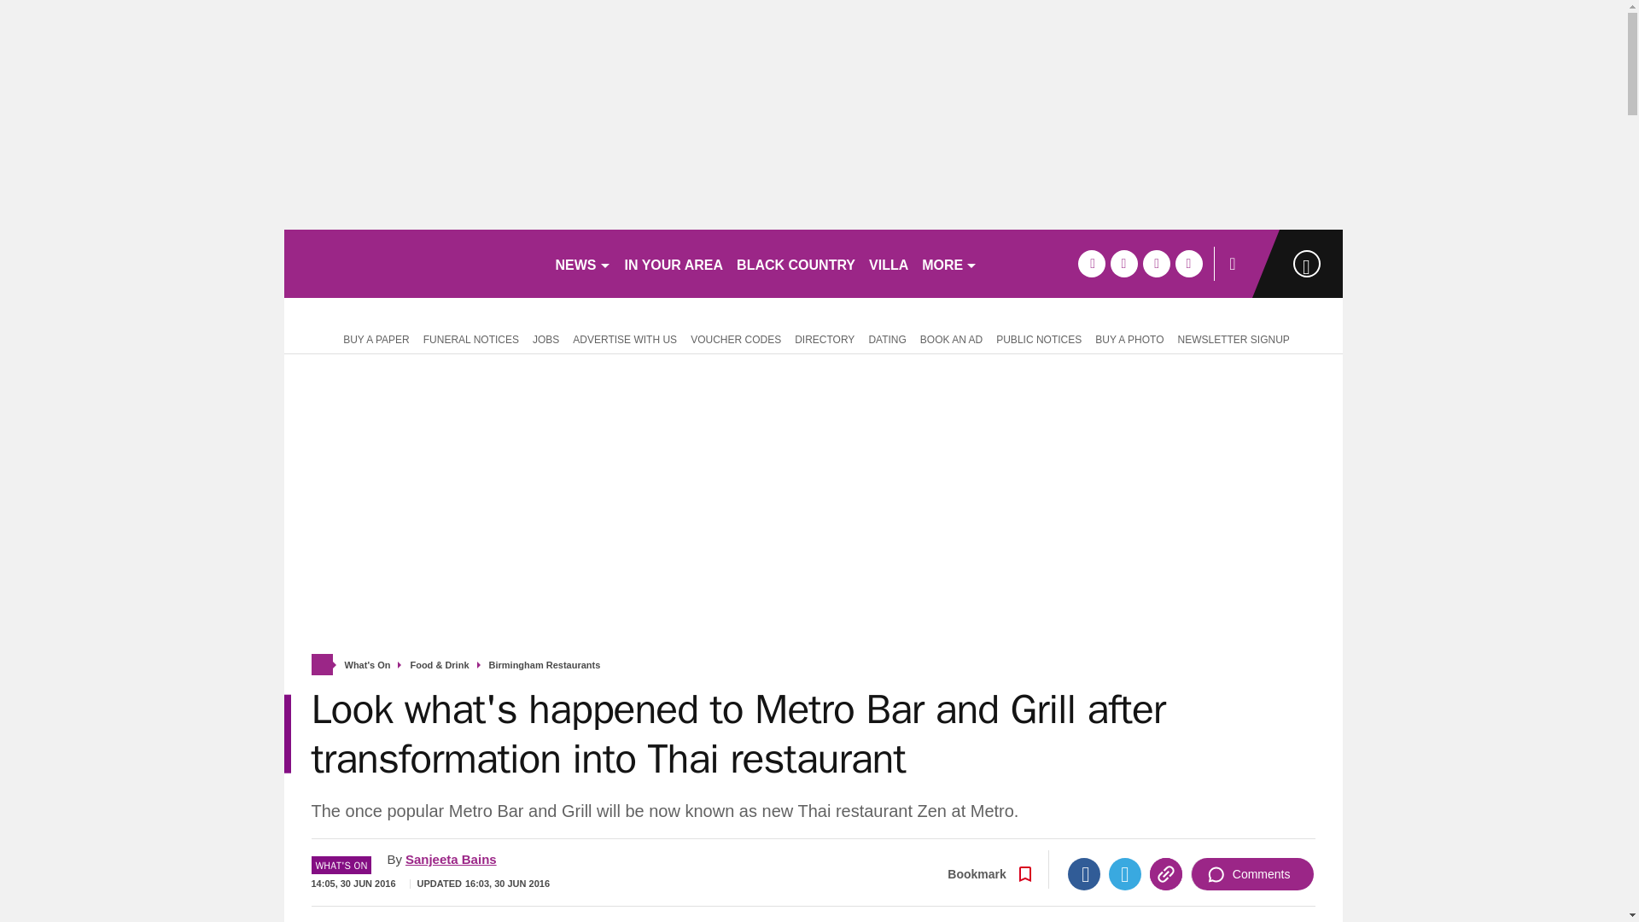  I want to click on BLACK COUNTRY, so click(796, 263).